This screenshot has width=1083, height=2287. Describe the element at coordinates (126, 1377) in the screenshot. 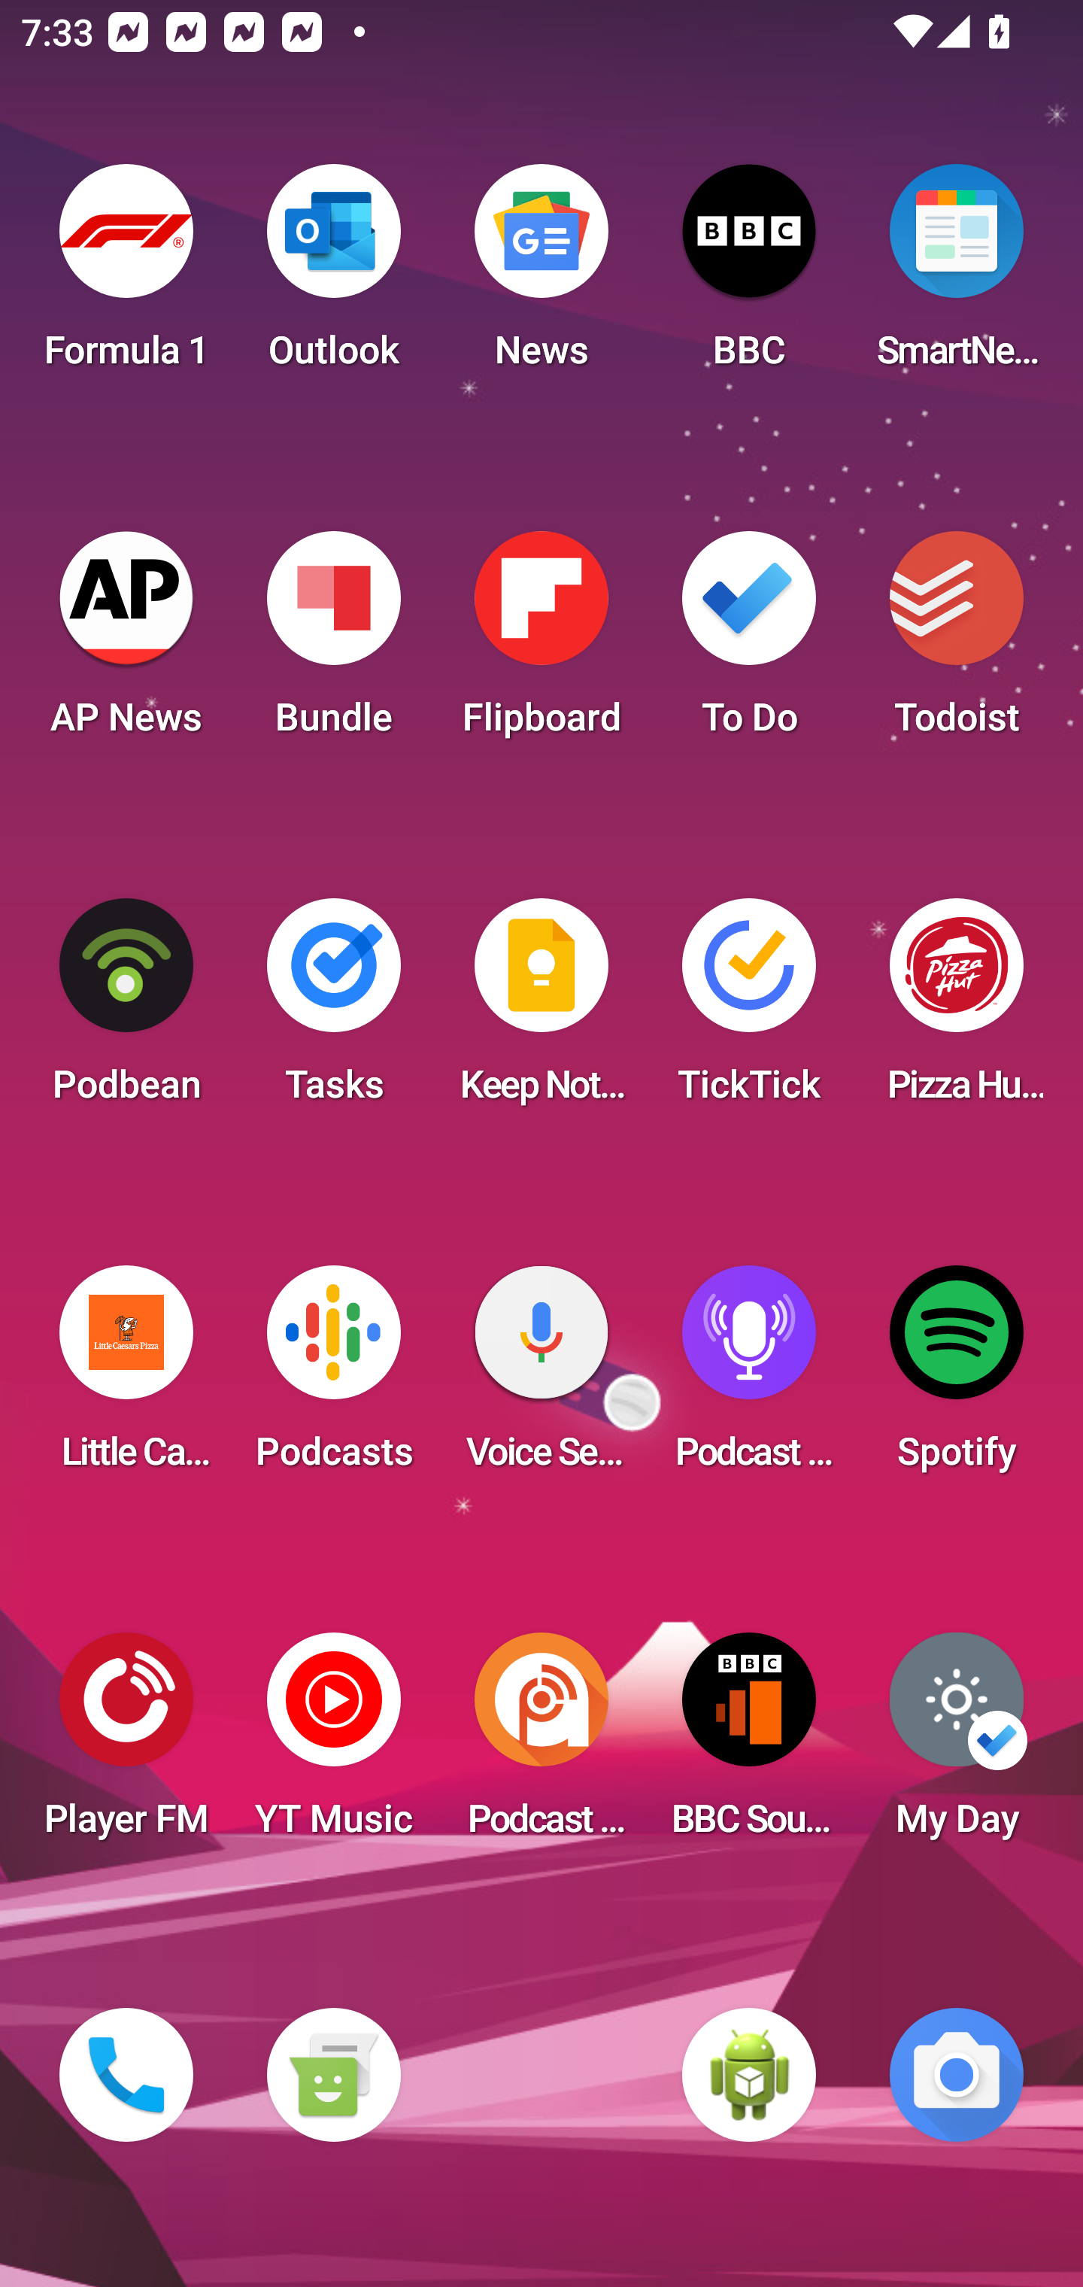

I see `Little Caesars Pizza` at that location.